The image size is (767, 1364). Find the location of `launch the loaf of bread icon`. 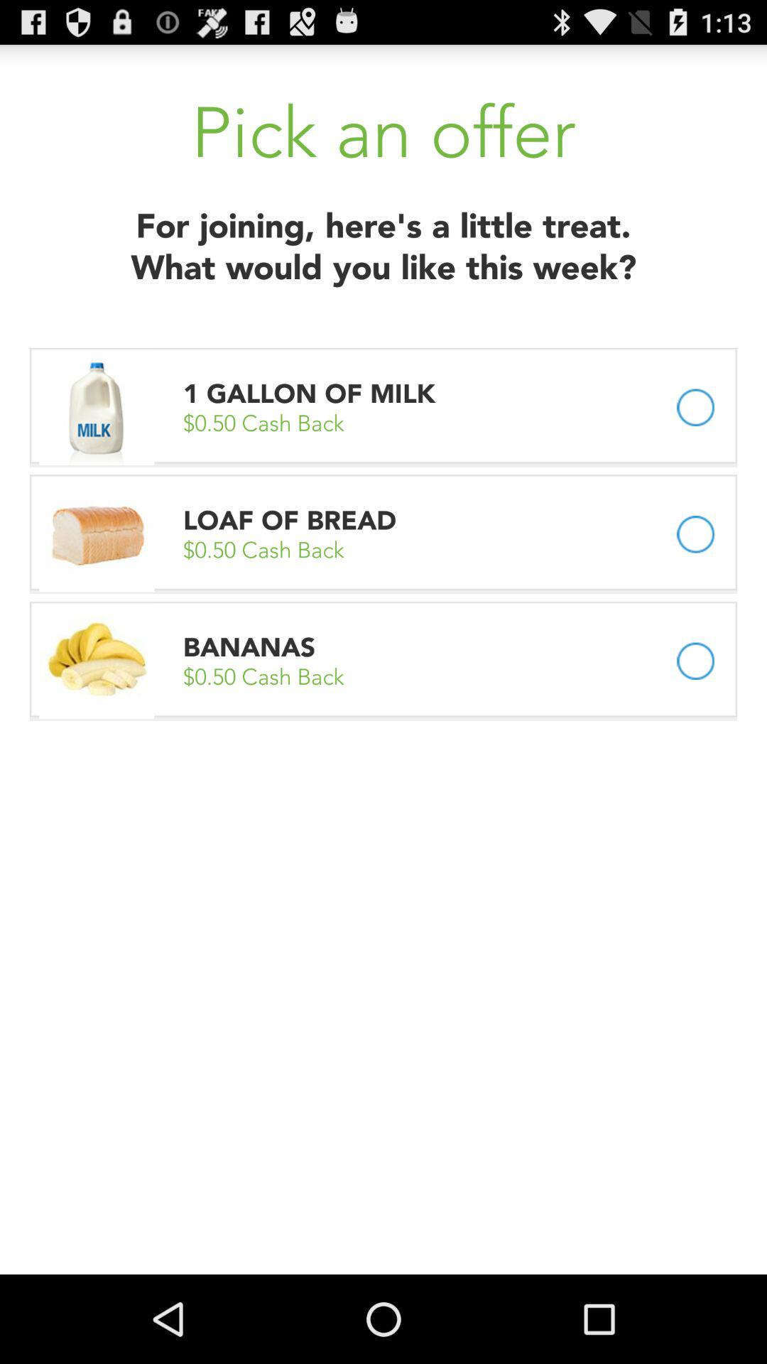

launch the loaf of bread icon is located at coordinates (290, 520).